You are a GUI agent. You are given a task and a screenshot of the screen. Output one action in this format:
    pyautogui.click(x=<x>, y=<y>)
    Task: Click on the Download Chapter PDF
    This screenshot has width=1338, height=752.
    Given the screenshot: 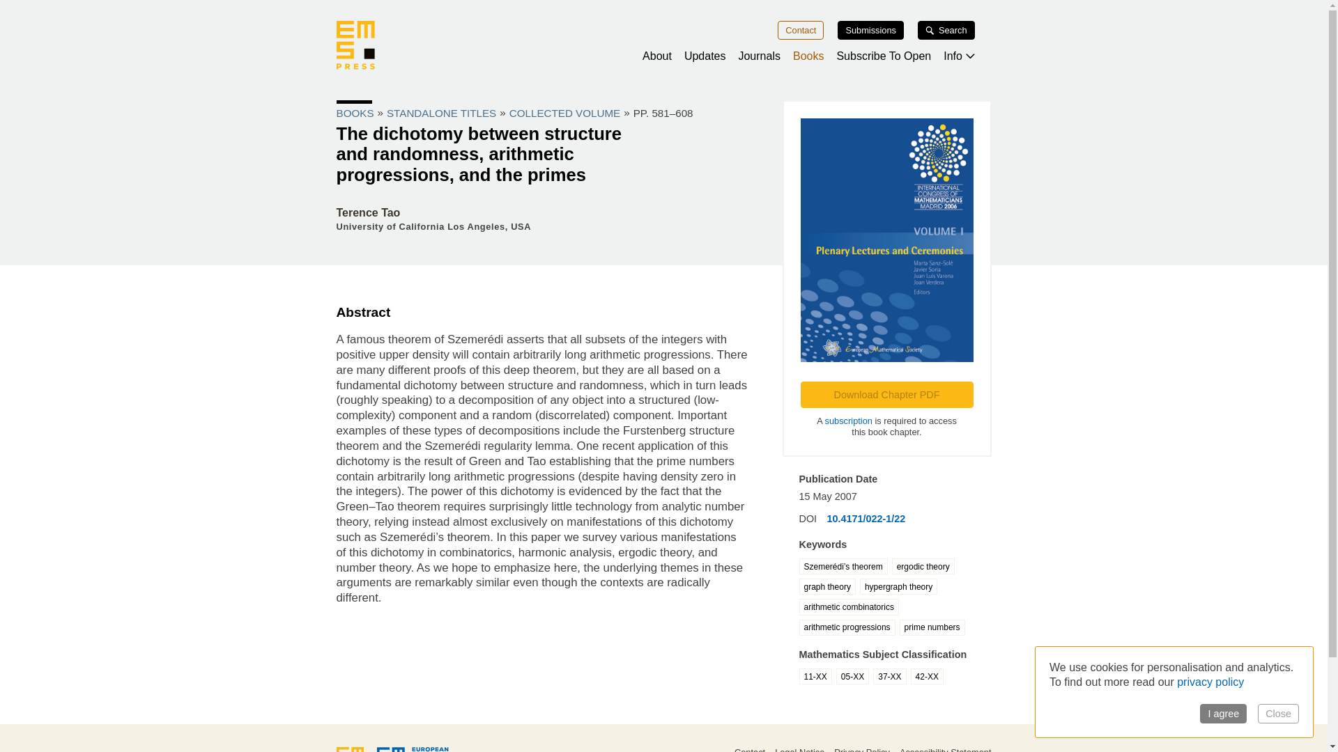 What is the action you would take?
    pyautogui.click(x=886, y=394)
    